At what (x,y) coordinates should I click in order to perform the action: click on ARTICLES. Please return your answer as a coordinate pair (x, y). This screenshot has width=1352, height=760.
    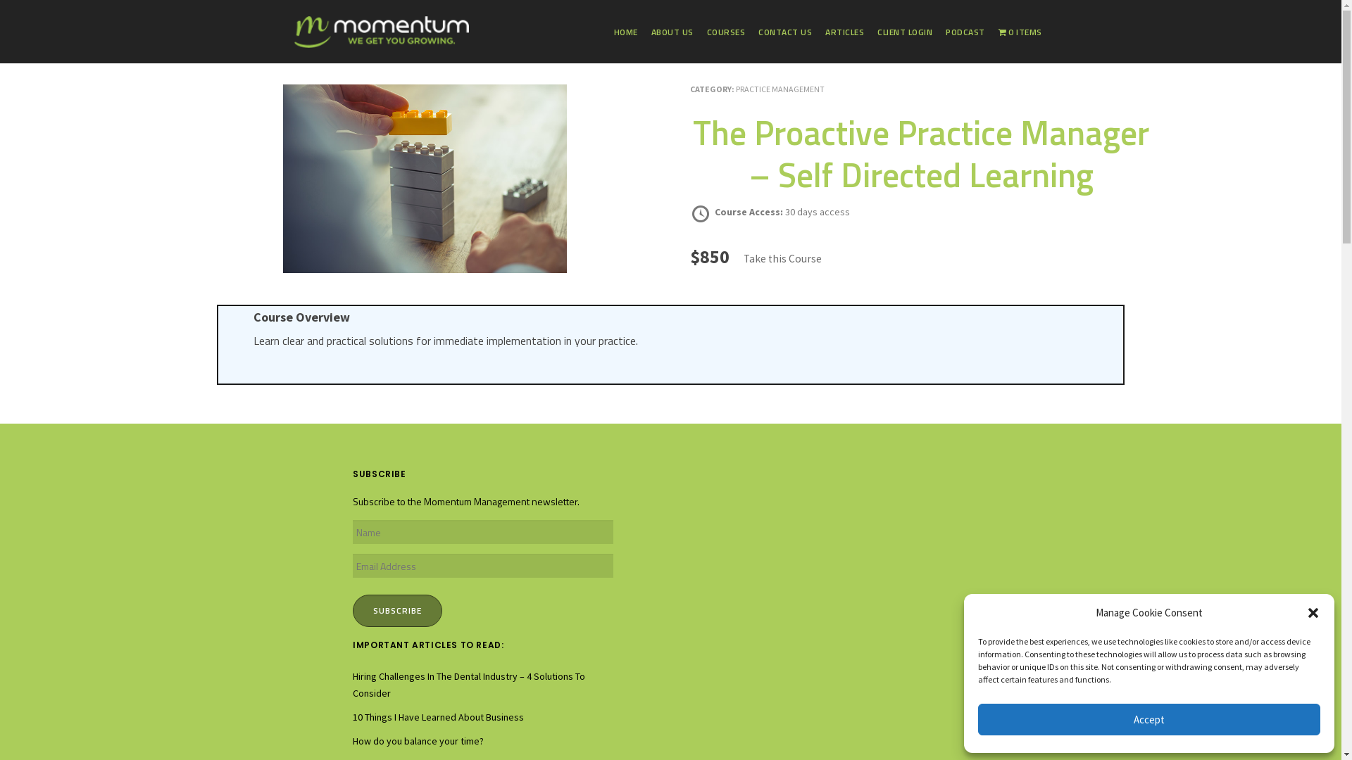
    Looking at the image, I should click on (845, 32).